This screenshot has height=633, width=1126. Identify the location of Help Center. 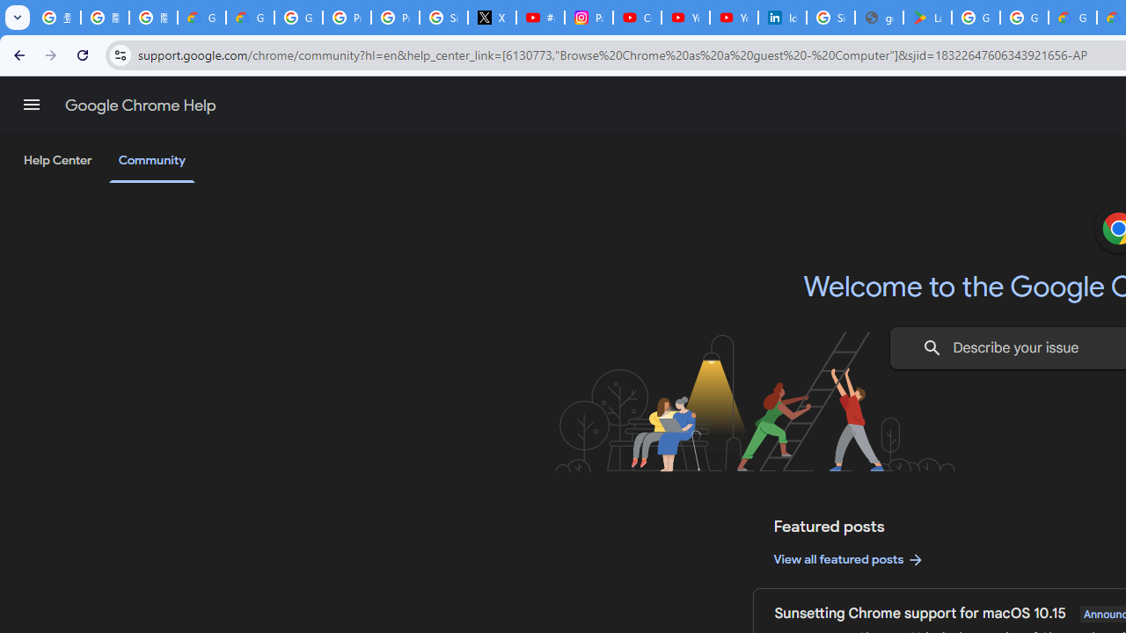
(58, 161).